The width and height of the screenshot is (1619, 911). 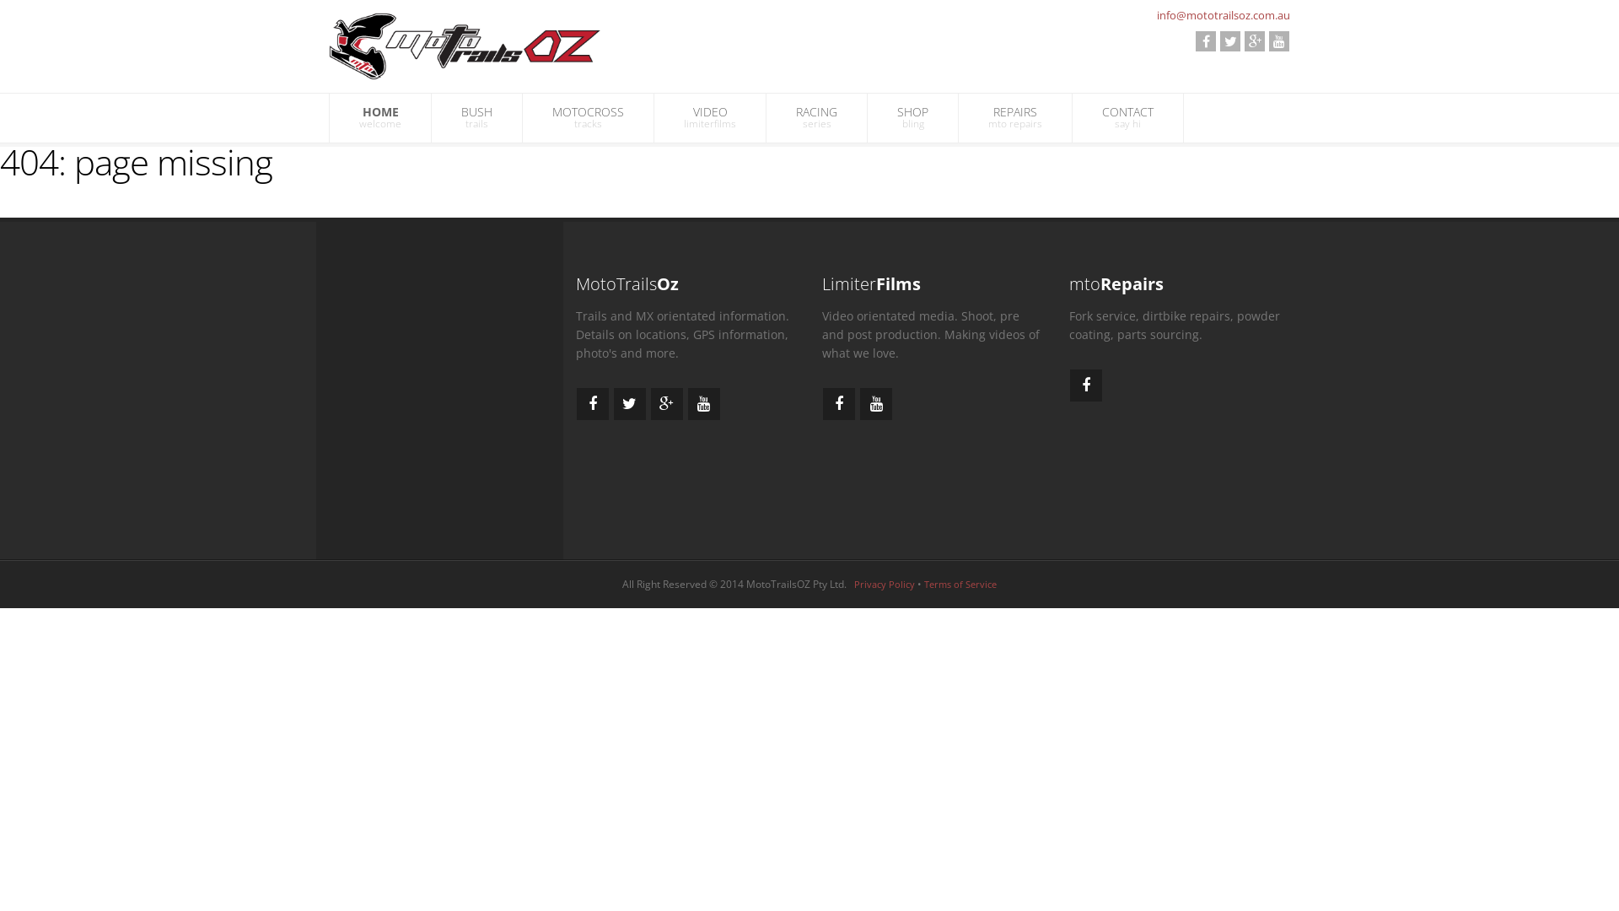 I want to click on HOME
welcome, so click(x=380, y=118).